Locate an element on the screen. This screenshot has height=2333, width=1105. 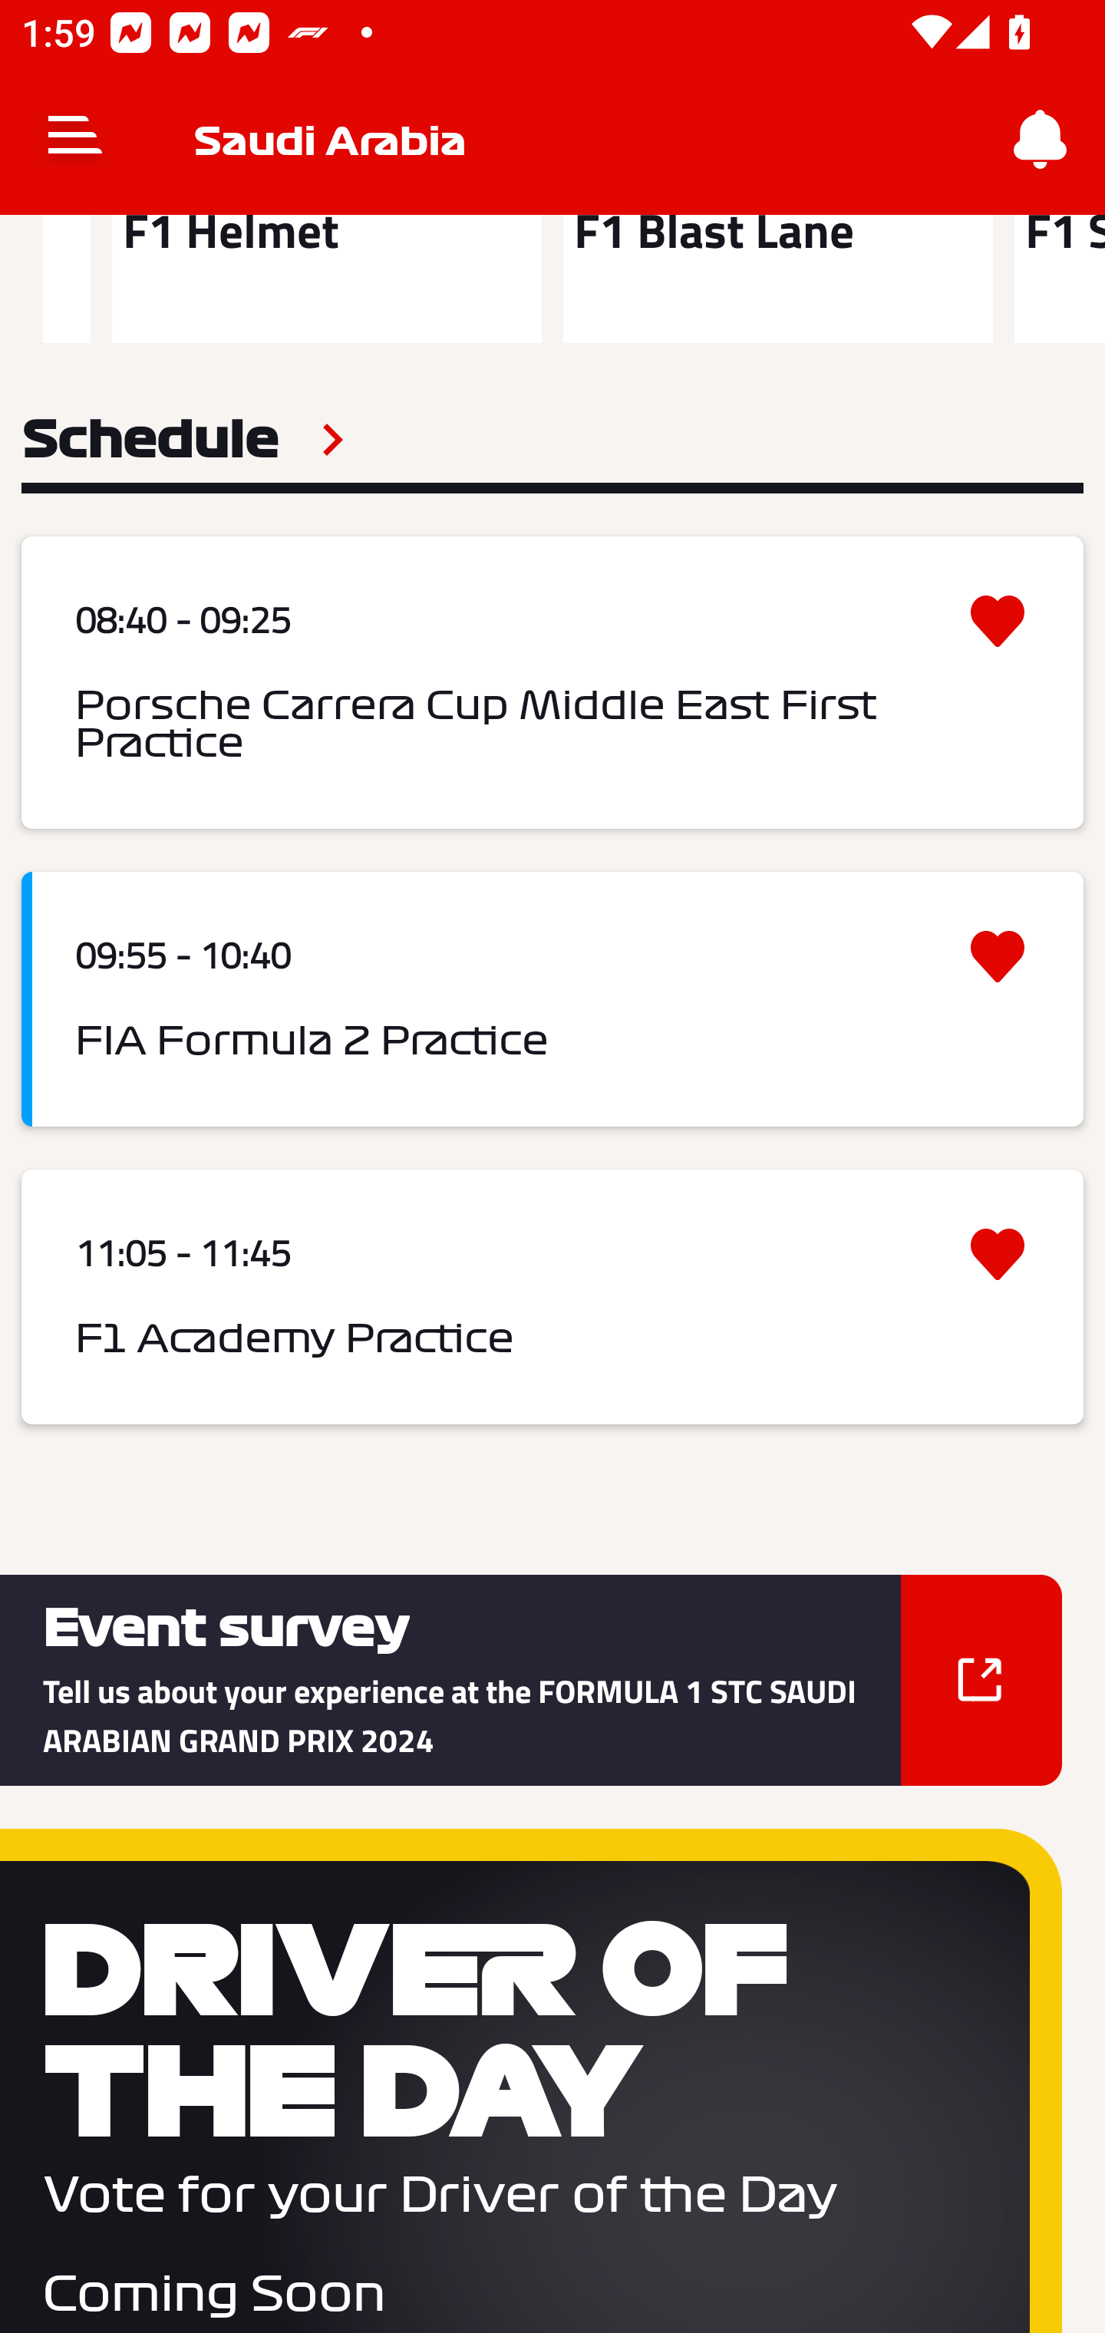
F1 Blast Lane is located at coordinates (778, 278).